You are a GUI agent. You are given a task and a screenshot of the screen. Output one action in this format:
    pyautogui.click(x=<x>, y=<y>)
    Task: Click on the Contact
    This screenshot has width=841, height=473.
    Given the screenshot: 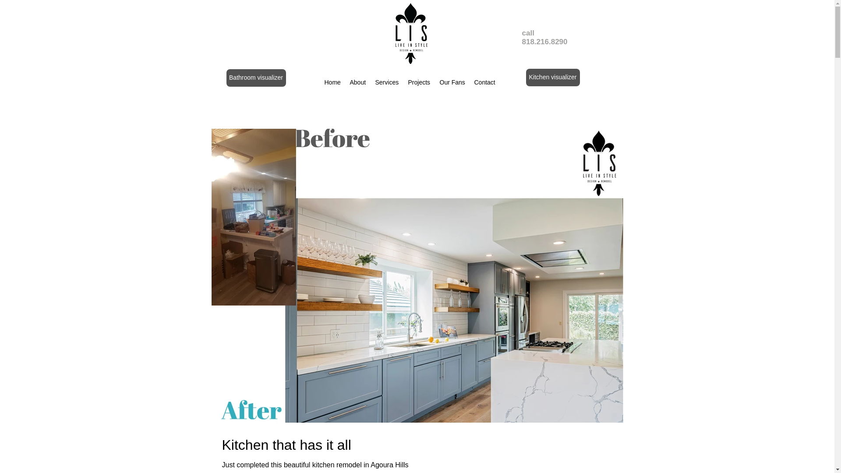 What is the action you would take?
    pyautogui.click(x=484, y=82)
    